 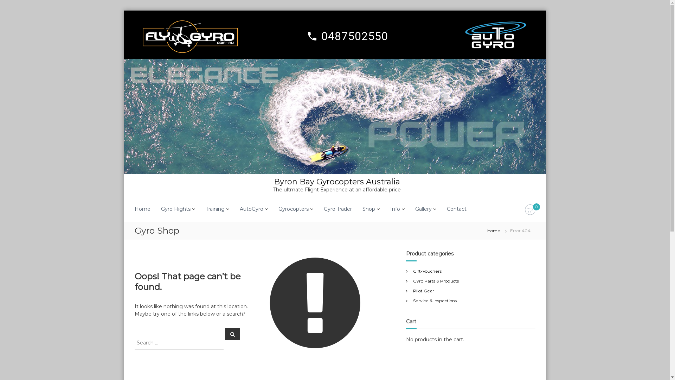 I want to click on Gyrocopters, so click(x=294, y=209).